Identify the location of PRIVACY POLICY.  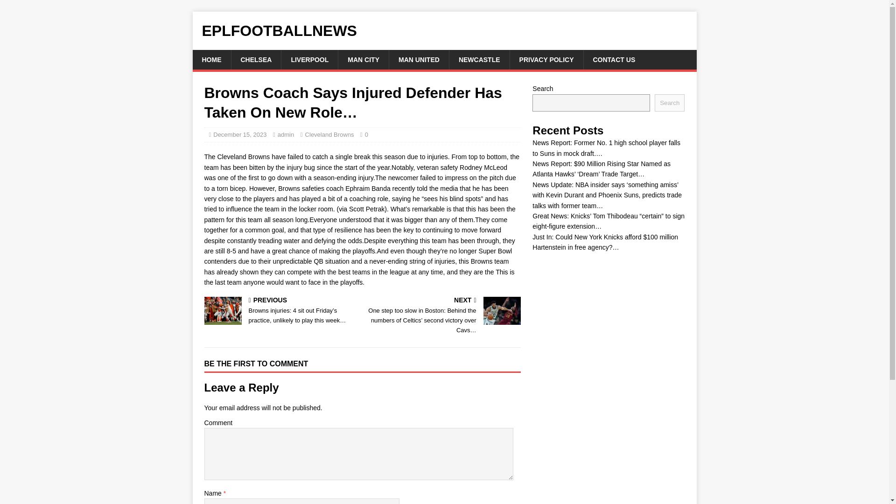
(546, 60).